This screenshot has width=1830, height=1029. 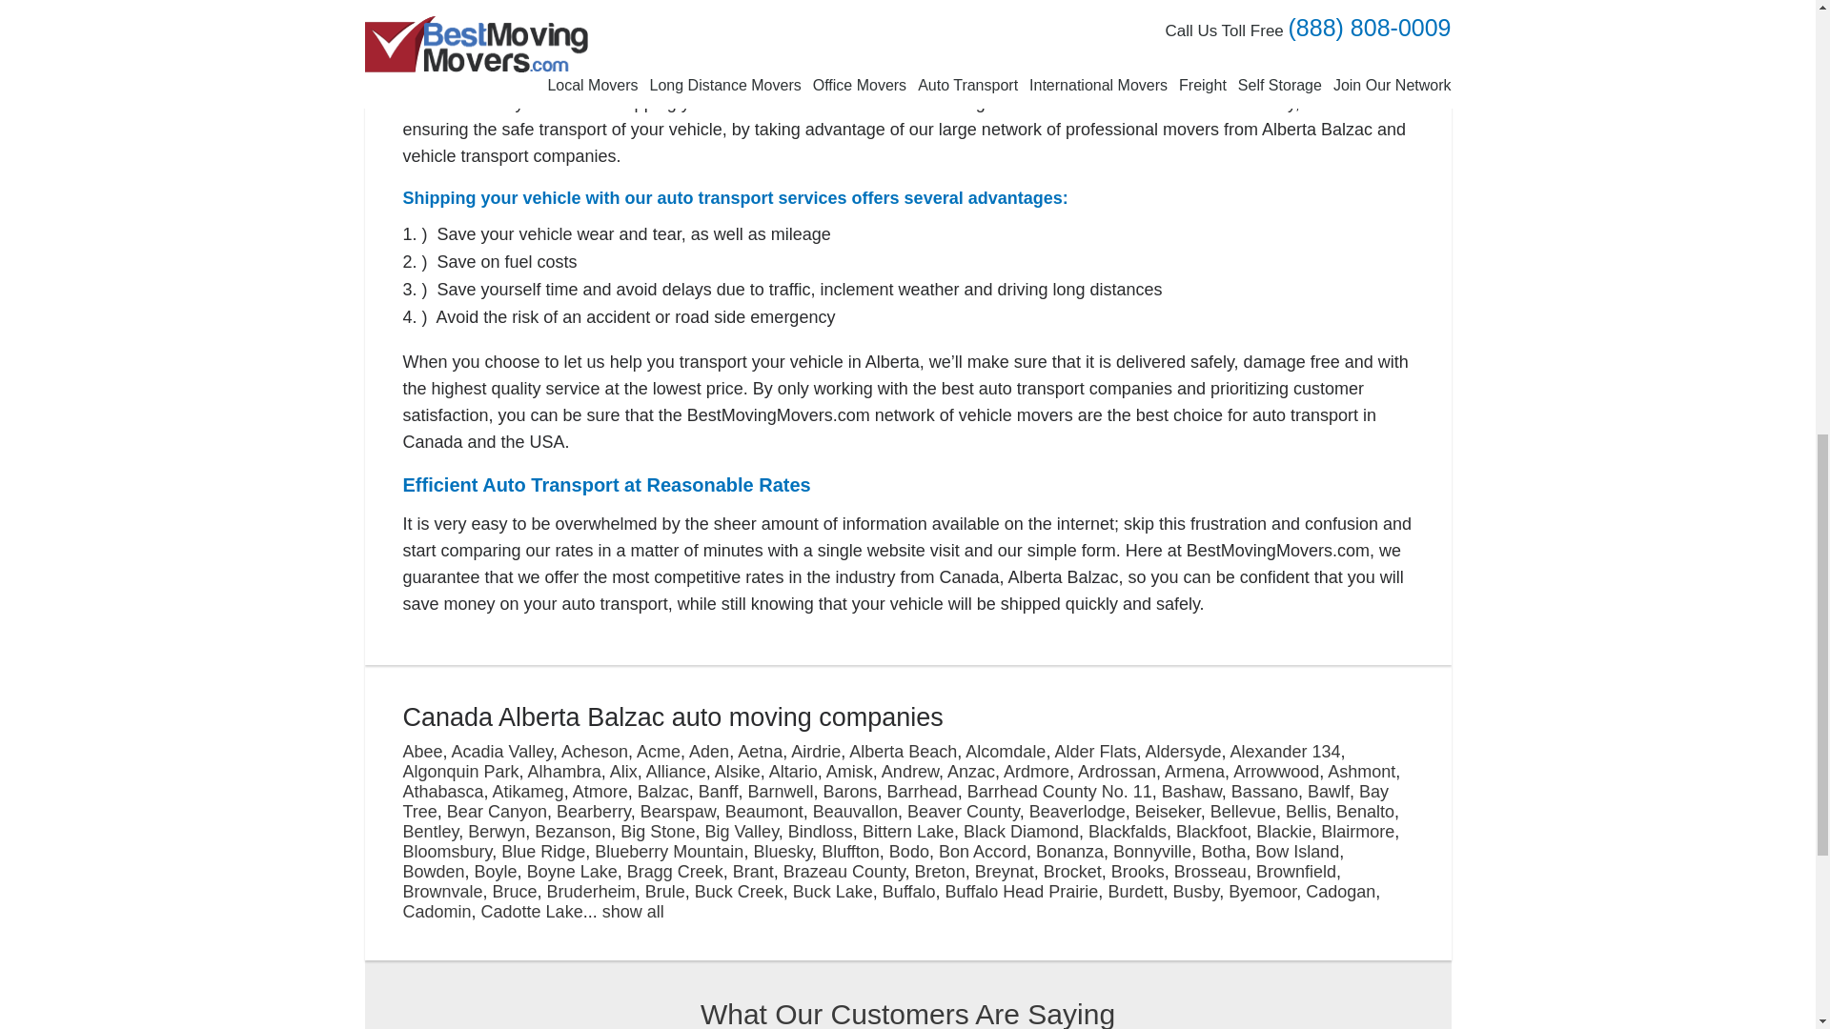 I want to click on Anzac, so click(x=971, y=772).